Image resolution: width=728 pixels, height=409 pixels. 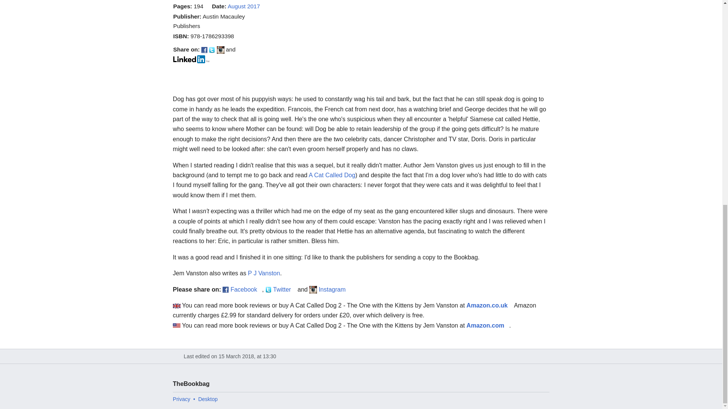 I want to click on Twitter, so click(x=284, y=289).